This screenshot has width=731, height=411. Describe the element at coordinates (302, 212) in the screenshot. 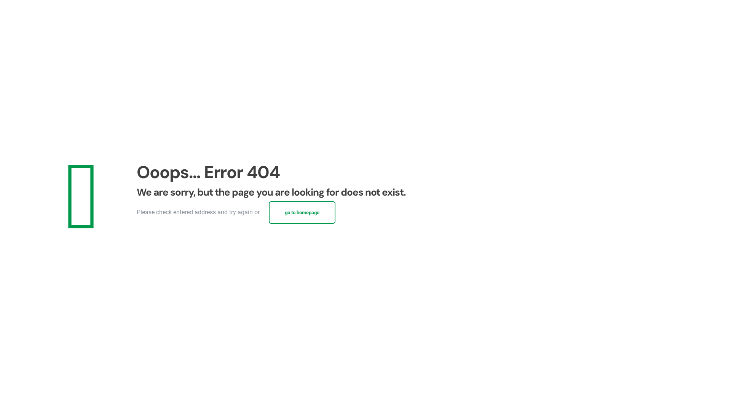

I see `go to homepage` at that location.